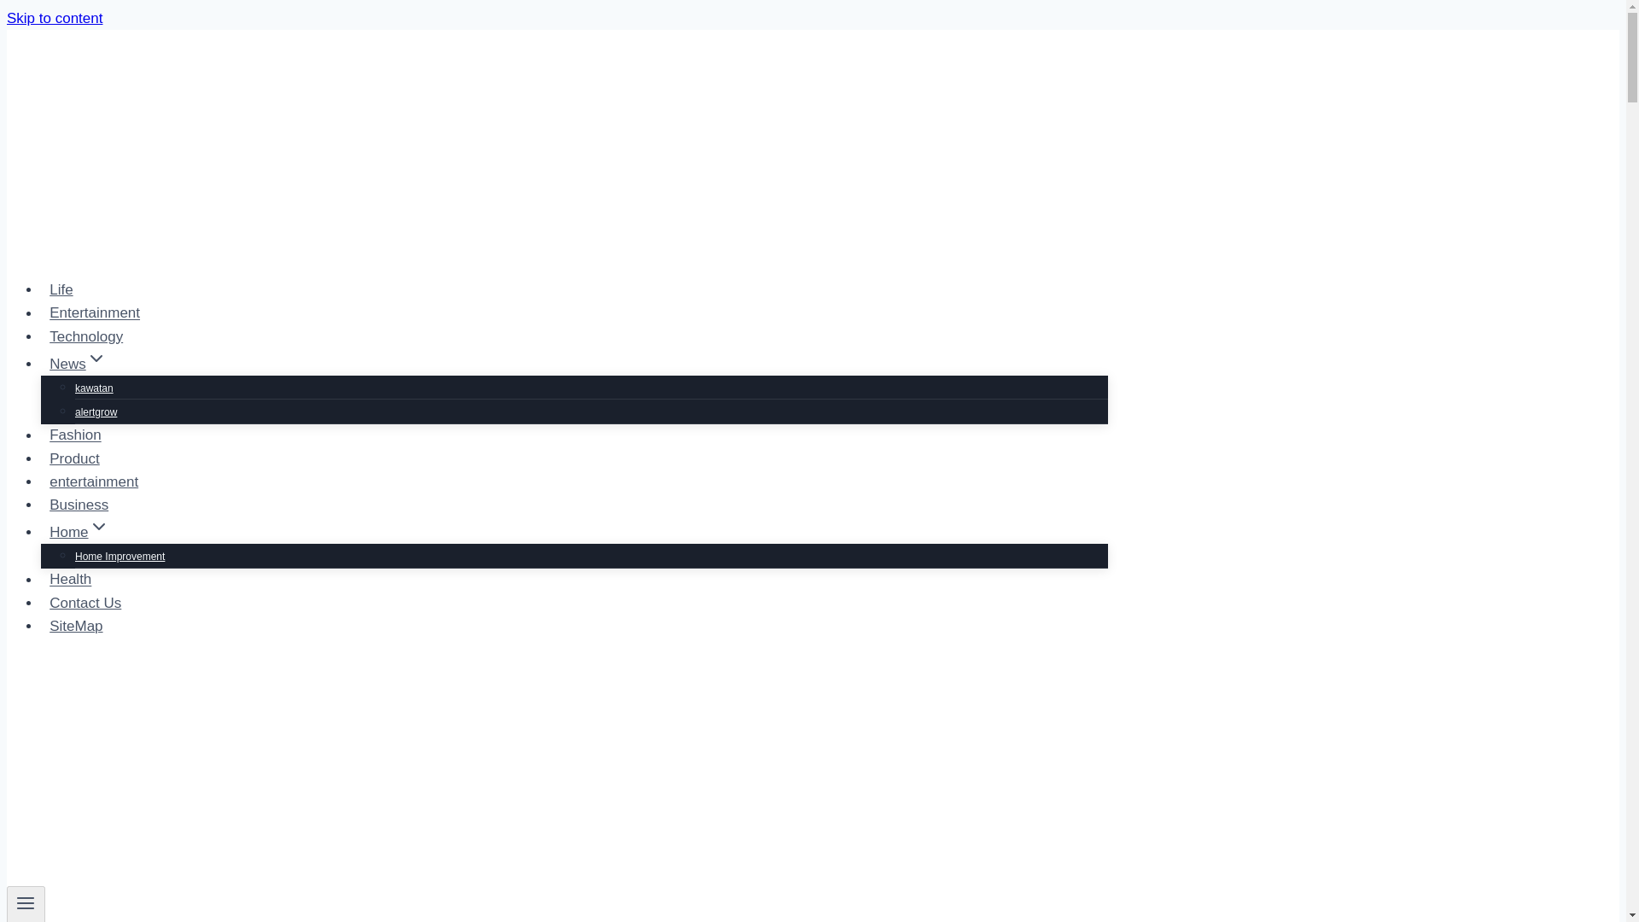 This screenshot has height=922, width=1639. I want to click on Skip to content, so click(54, 18).